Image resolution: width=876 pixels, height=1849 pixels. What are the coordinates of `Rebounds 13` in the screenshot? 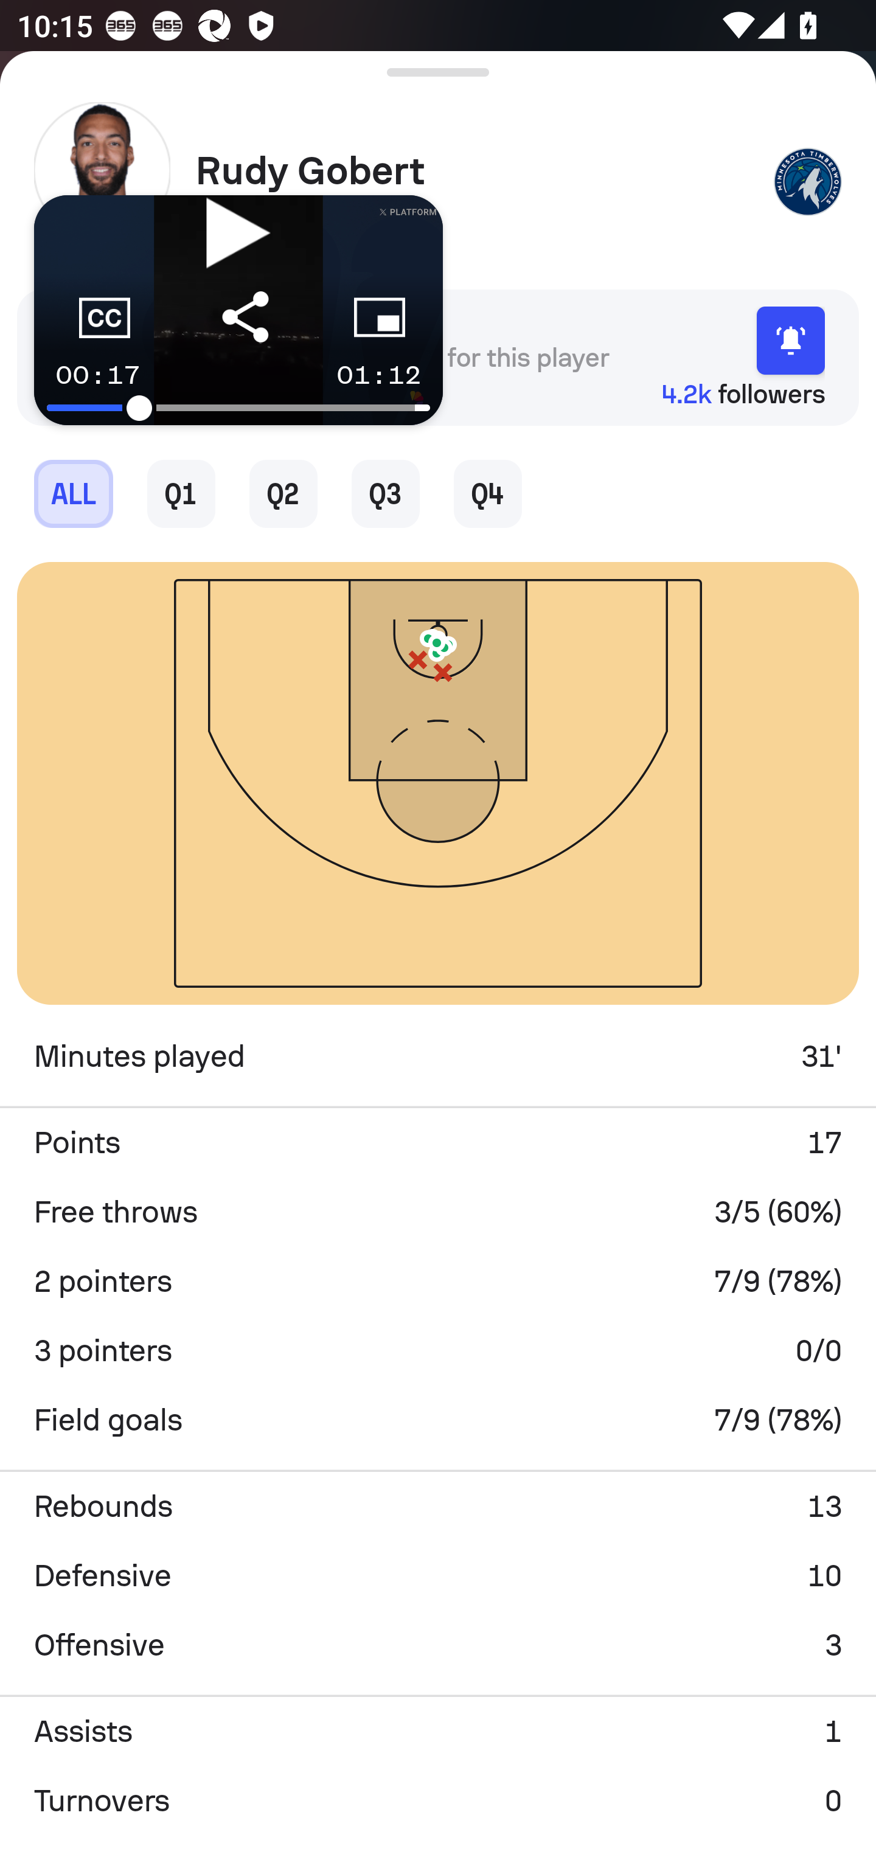 It's located at (438, 1507).